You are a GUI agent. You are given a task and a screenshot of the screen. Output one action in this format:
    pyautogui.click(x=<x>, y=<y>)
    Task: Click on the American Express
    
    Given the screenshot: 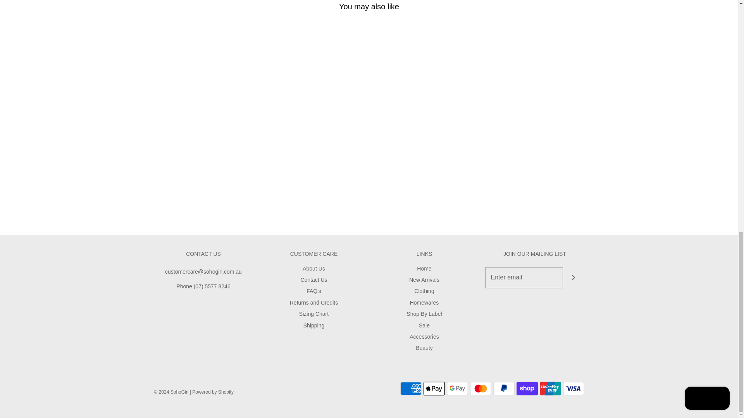 What is the action you would take?
    pyautogui.click(x=410, y=388)
    